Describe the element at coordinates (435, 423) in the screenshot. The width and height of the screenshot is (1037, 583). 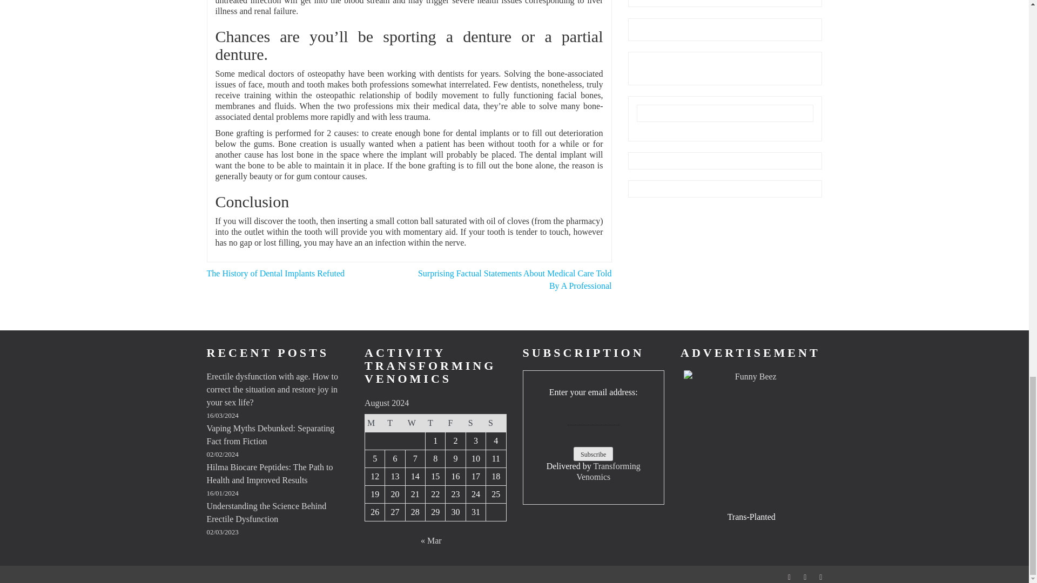
I see `Thursday` at that location.